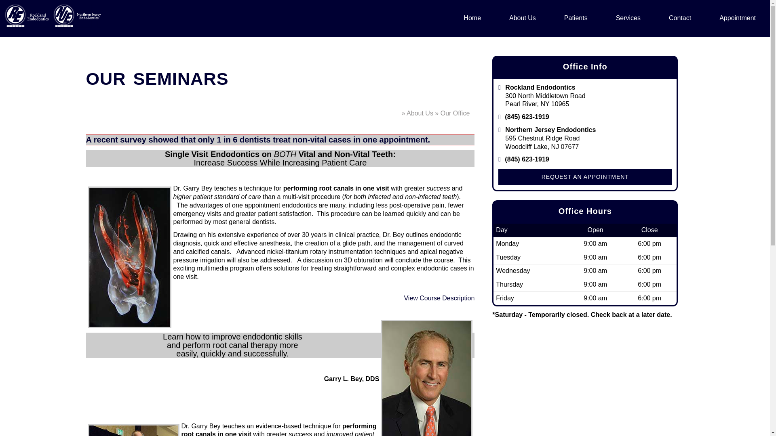 This screenshot has height=436, width=776. What do you see at coordinates (576, 18) in the screenshot?
I see `Patients` at bounding box center [576, 18].